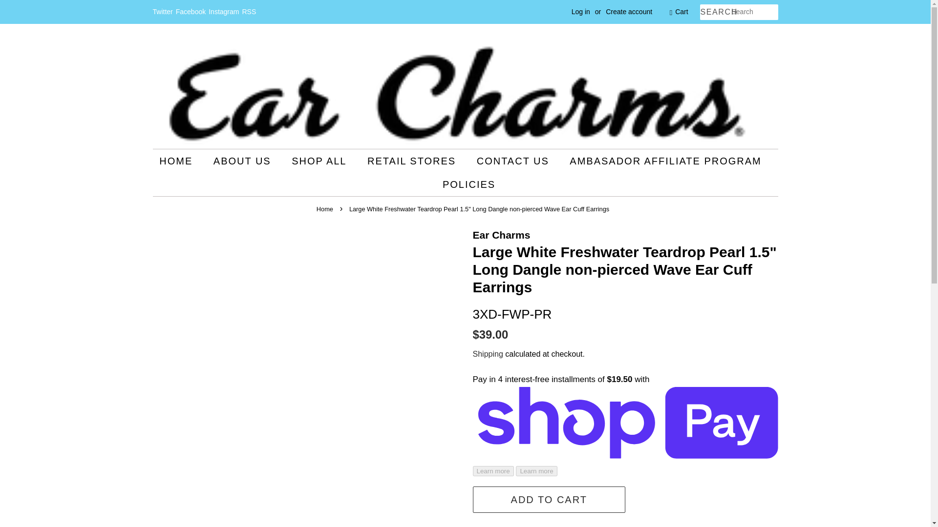 The height and width of the screenshot is (527, 938). I want to click on Cart, so click(681, 12).